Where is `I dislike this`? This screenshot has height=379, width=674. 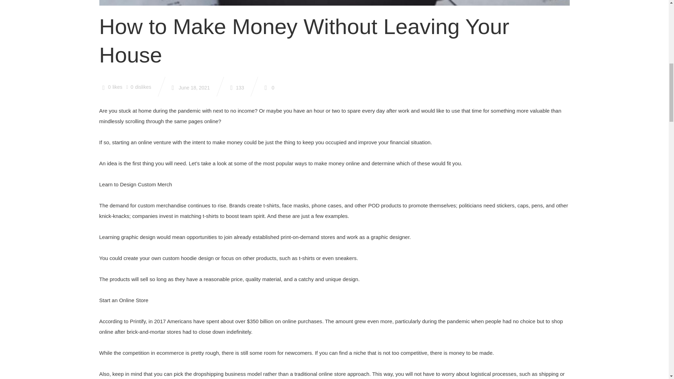 I dislike this is located at coordinates (137, 87).